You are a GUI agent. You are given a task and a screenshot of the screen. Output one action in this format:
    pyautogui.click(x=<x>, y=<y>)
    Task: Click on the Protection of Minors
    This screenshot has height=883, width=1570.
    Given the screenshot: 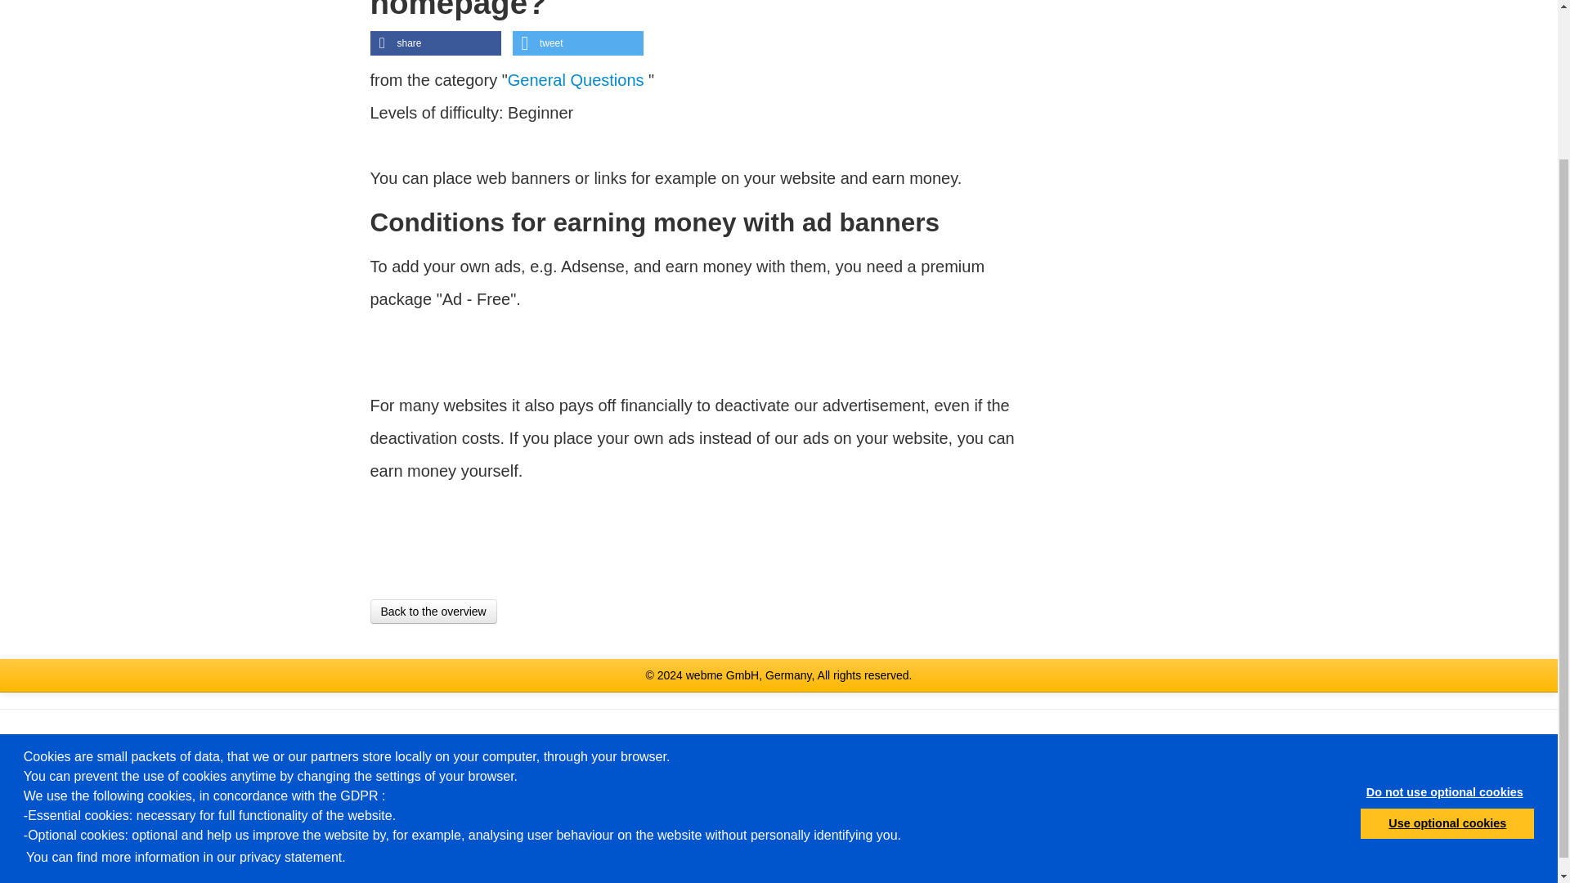 What is the action you would take?
    pyautogui.click(x=1047, y=834)
    